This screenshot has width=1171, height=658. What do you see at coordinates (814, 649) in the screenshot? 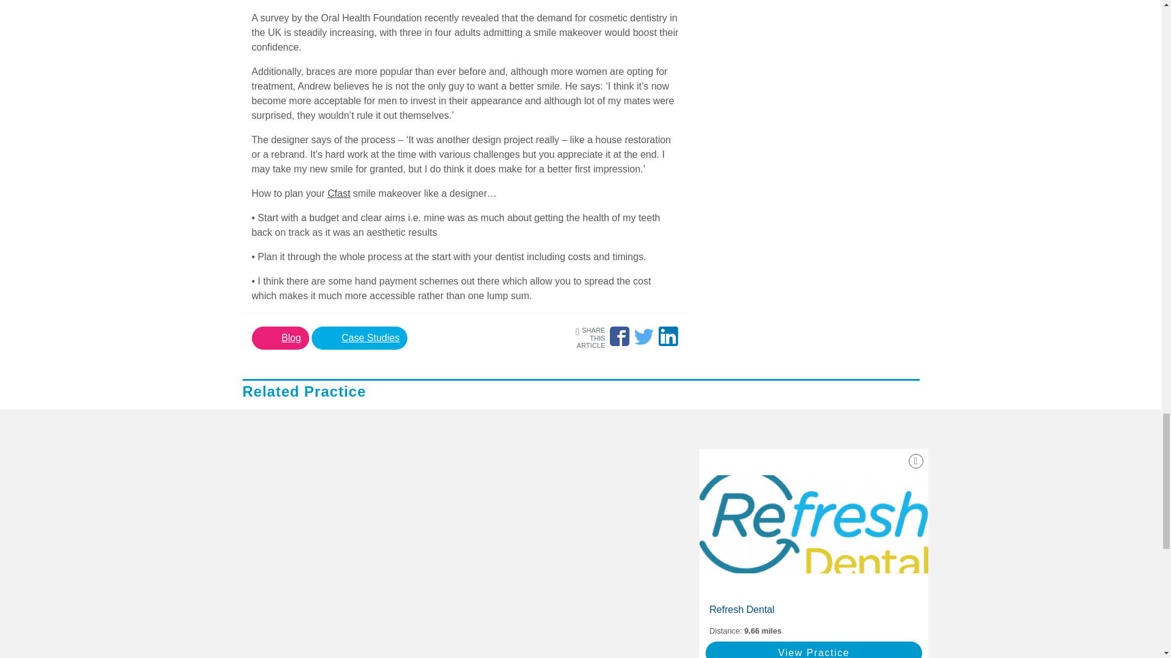
I see `View Practice` at bounding box center [814, 649].